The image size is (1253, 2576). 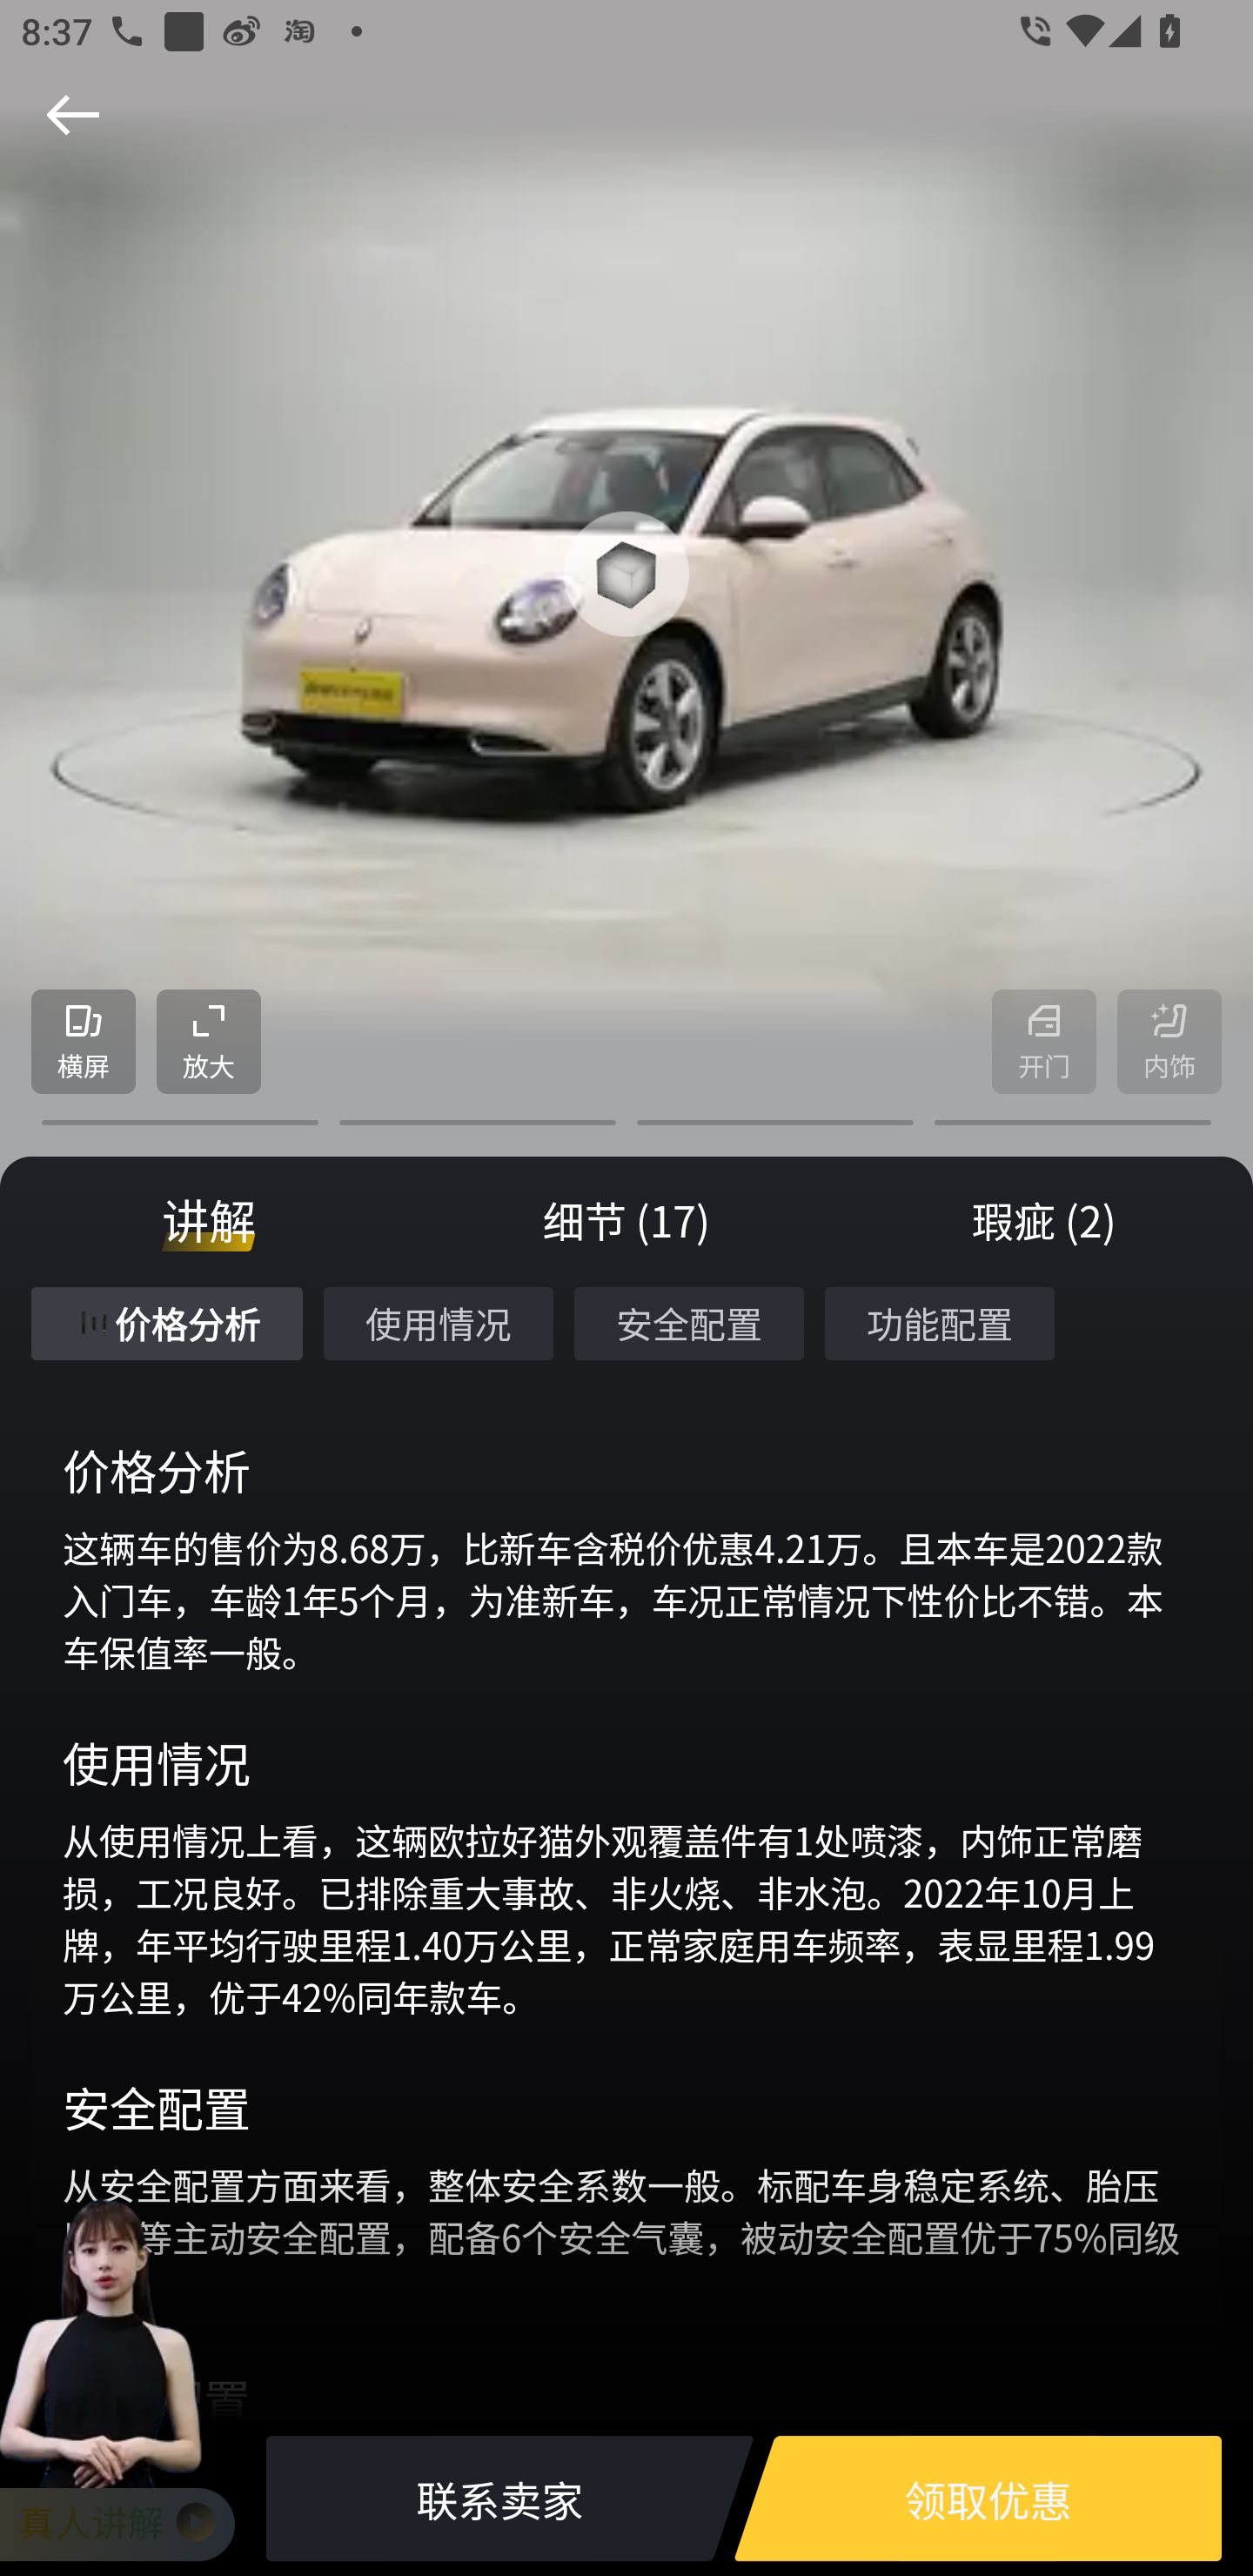 What do you see at coordinates (1044, 1043) in the screenshot?
I see `开门` at bounding box center [1044, 1043].